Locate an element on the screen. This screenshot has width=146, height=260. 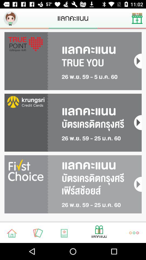
select the icon on the top right corner of the web page is located at coordinates (137, 18).